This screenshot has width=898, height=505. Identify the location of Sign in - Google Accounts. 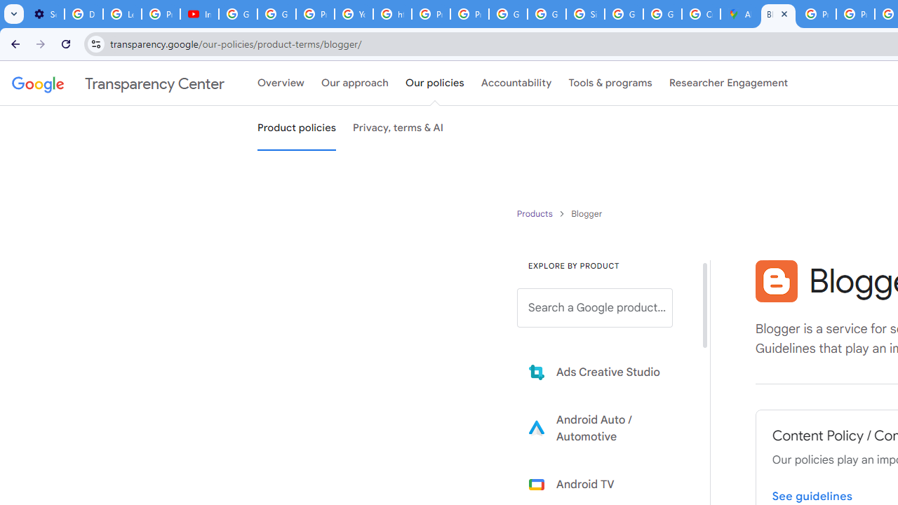
(585, 14).